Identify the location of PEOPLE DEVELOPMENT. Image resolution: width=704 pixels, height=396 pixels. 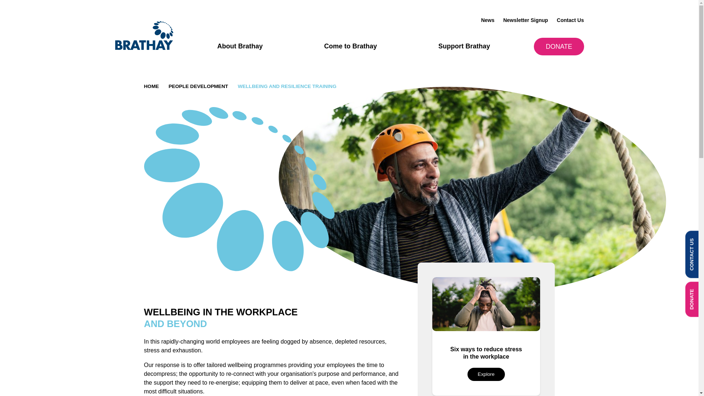
(198, 87).